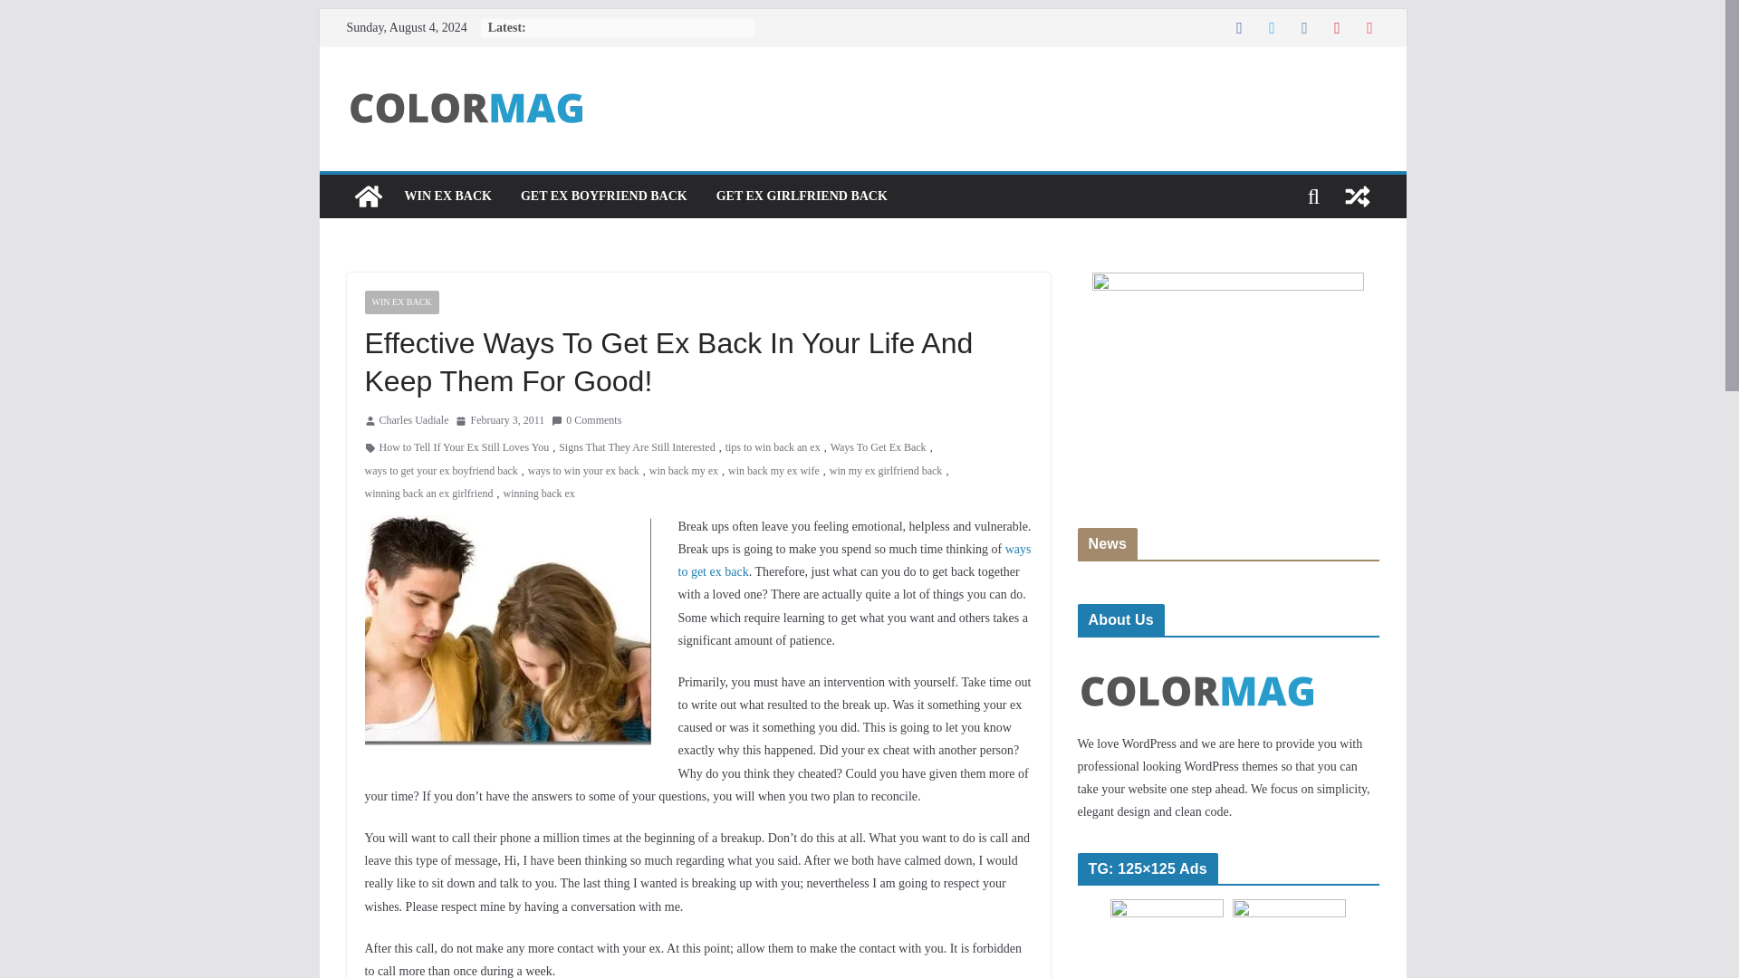 The height and width of the screenshot is (978, 1739). Describe the element at coordinates (500, 420) in the screenshot. I see `February 3, 2011` at that location.